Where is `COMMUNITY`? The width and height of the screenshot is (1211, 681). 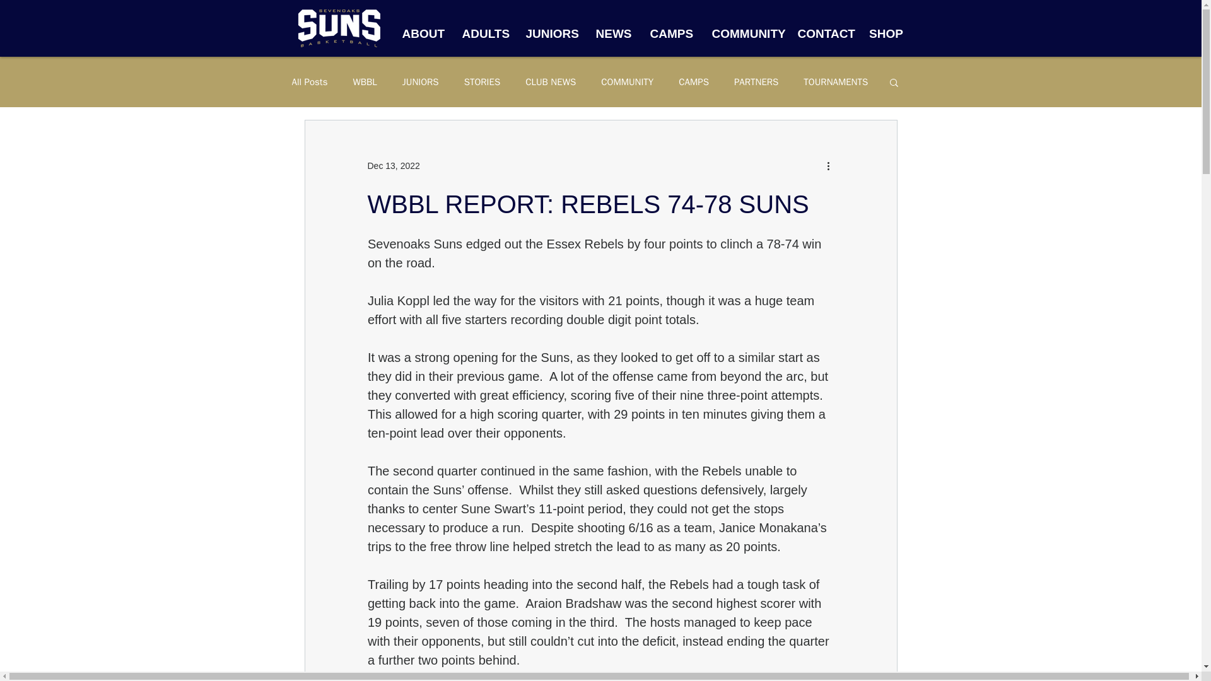 COMMUNITY is located at coordinates (745, 32).